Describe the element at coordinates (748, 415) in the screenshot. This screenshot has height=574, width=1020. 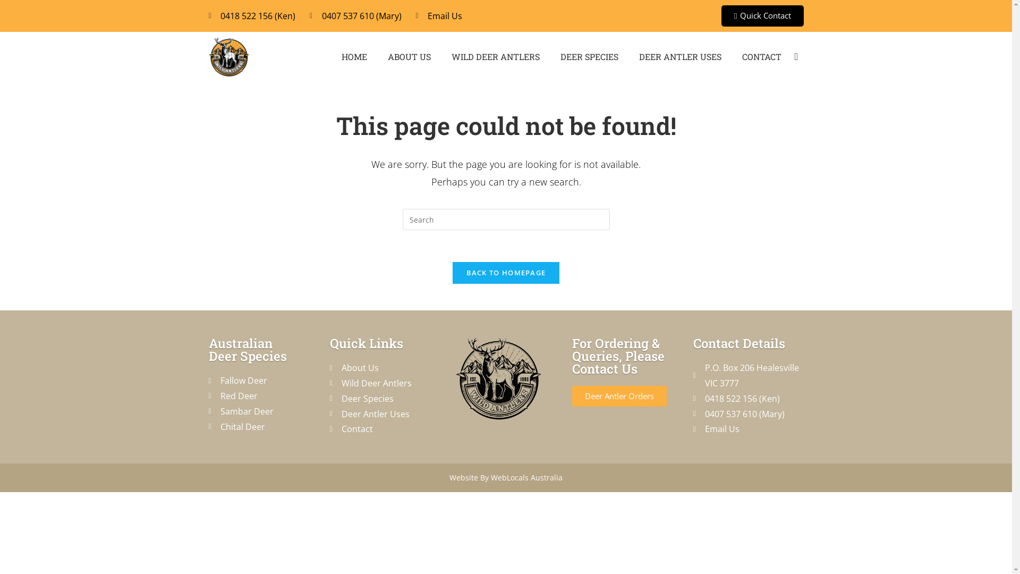
I see `0407 537 610 (Mary)` at that location.